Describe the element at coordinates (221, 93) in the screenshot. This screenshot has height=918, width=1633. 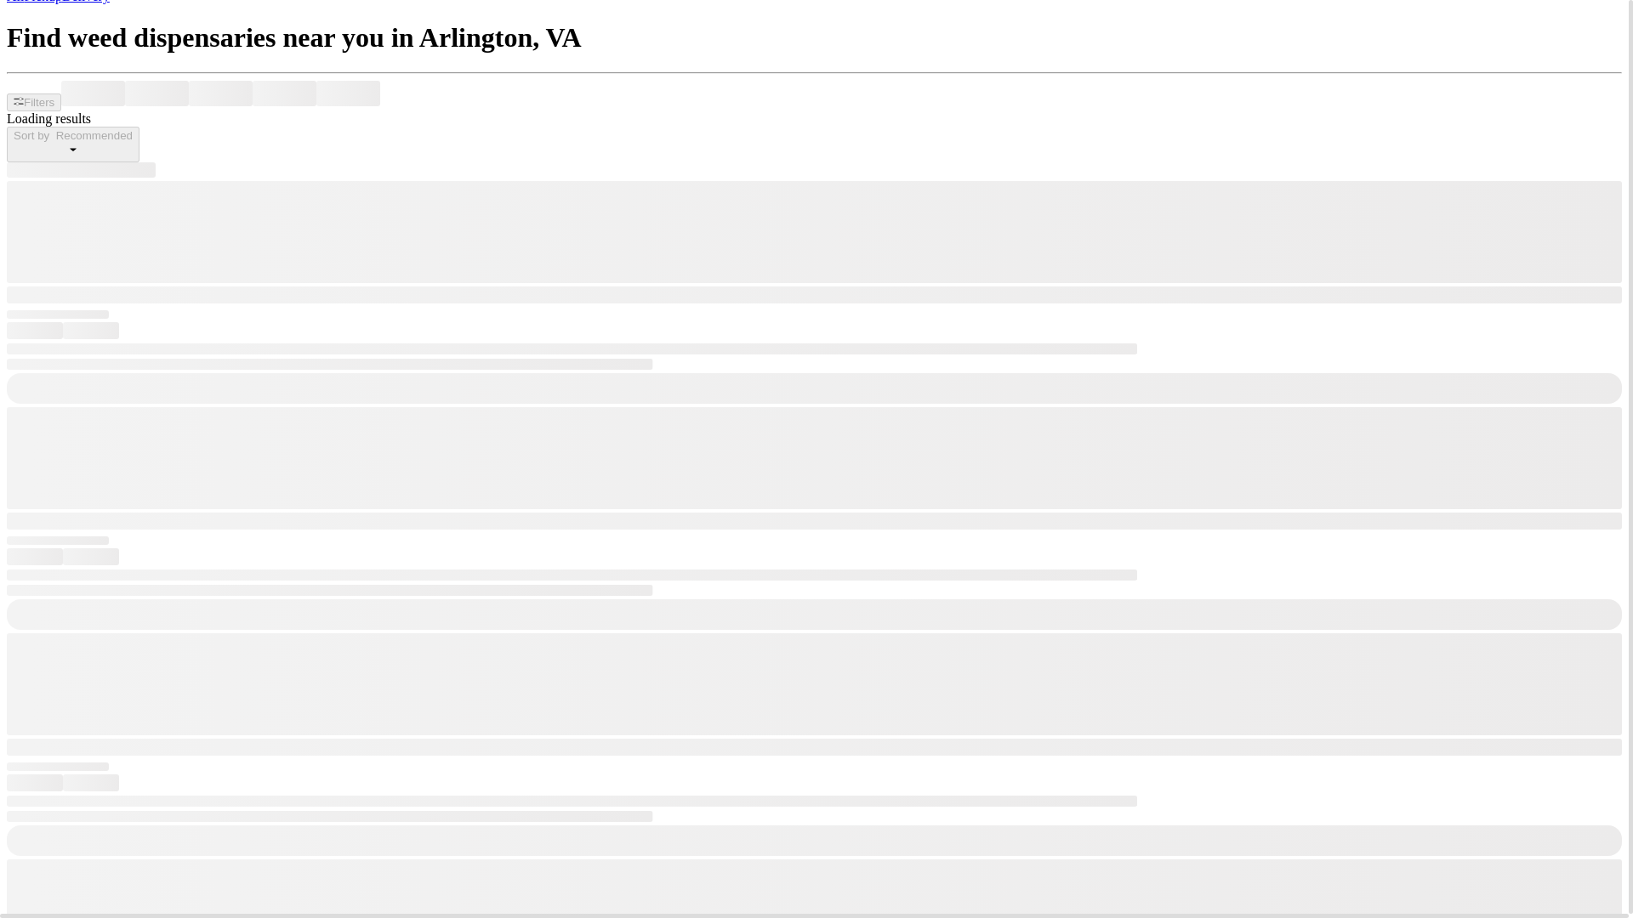
I see `Loading...` at that location.